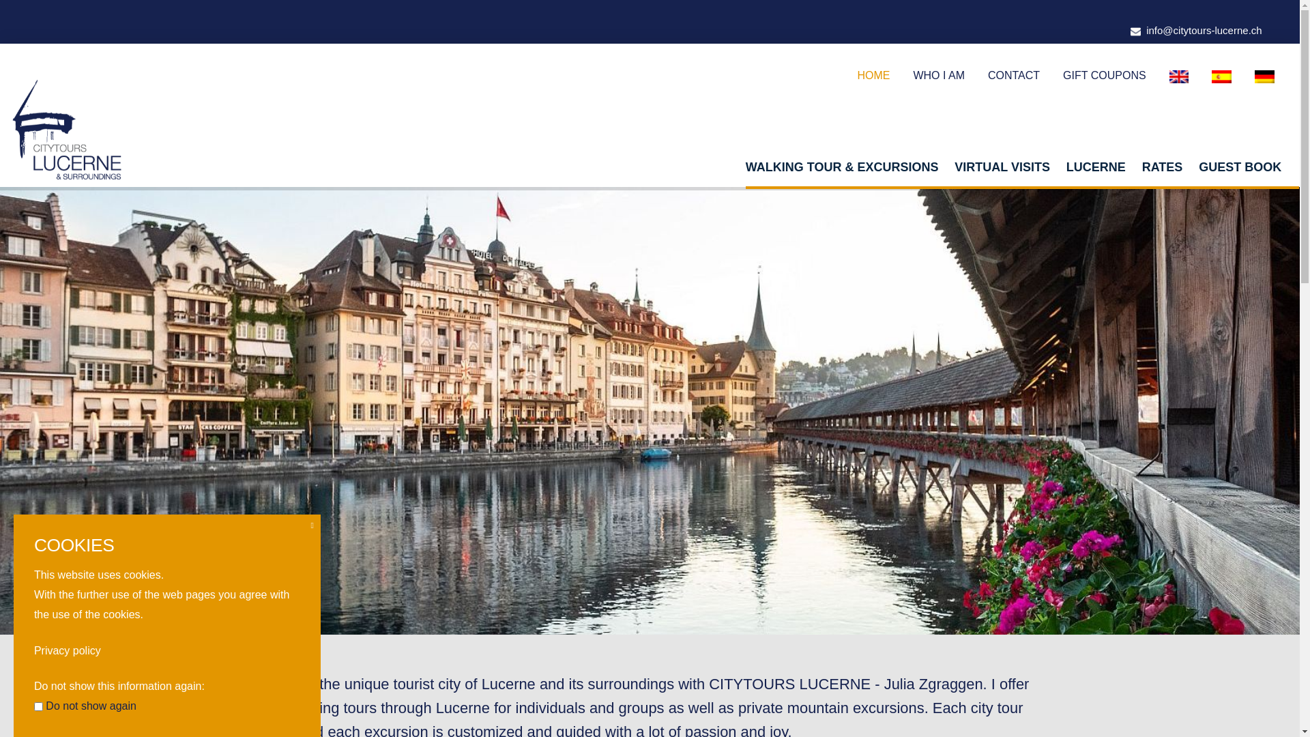 This screenshot has width=1310, height=737. I want to click on Close the Content Dock, so click(312, 525).